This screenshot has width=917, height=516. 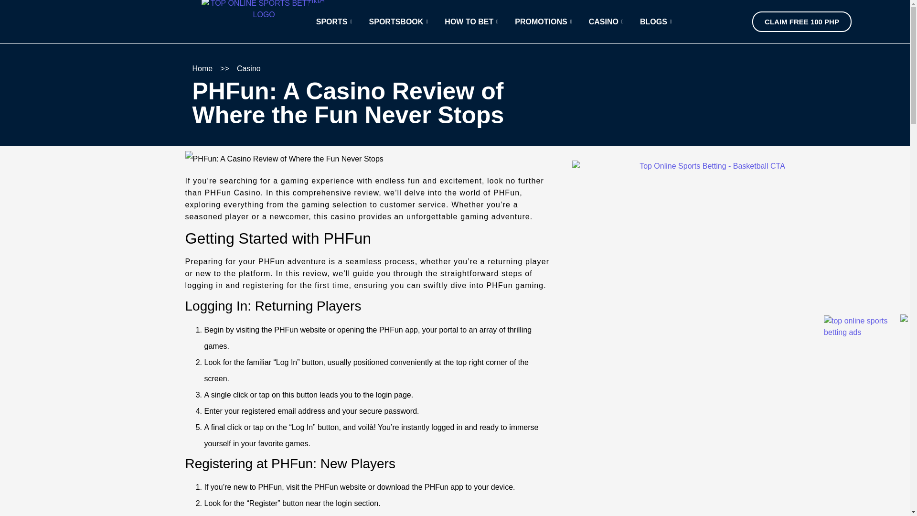 What do you see at coordinates (335, 22) in the screenshot?
I see `SPORTS` at bounding box center [335, 22].